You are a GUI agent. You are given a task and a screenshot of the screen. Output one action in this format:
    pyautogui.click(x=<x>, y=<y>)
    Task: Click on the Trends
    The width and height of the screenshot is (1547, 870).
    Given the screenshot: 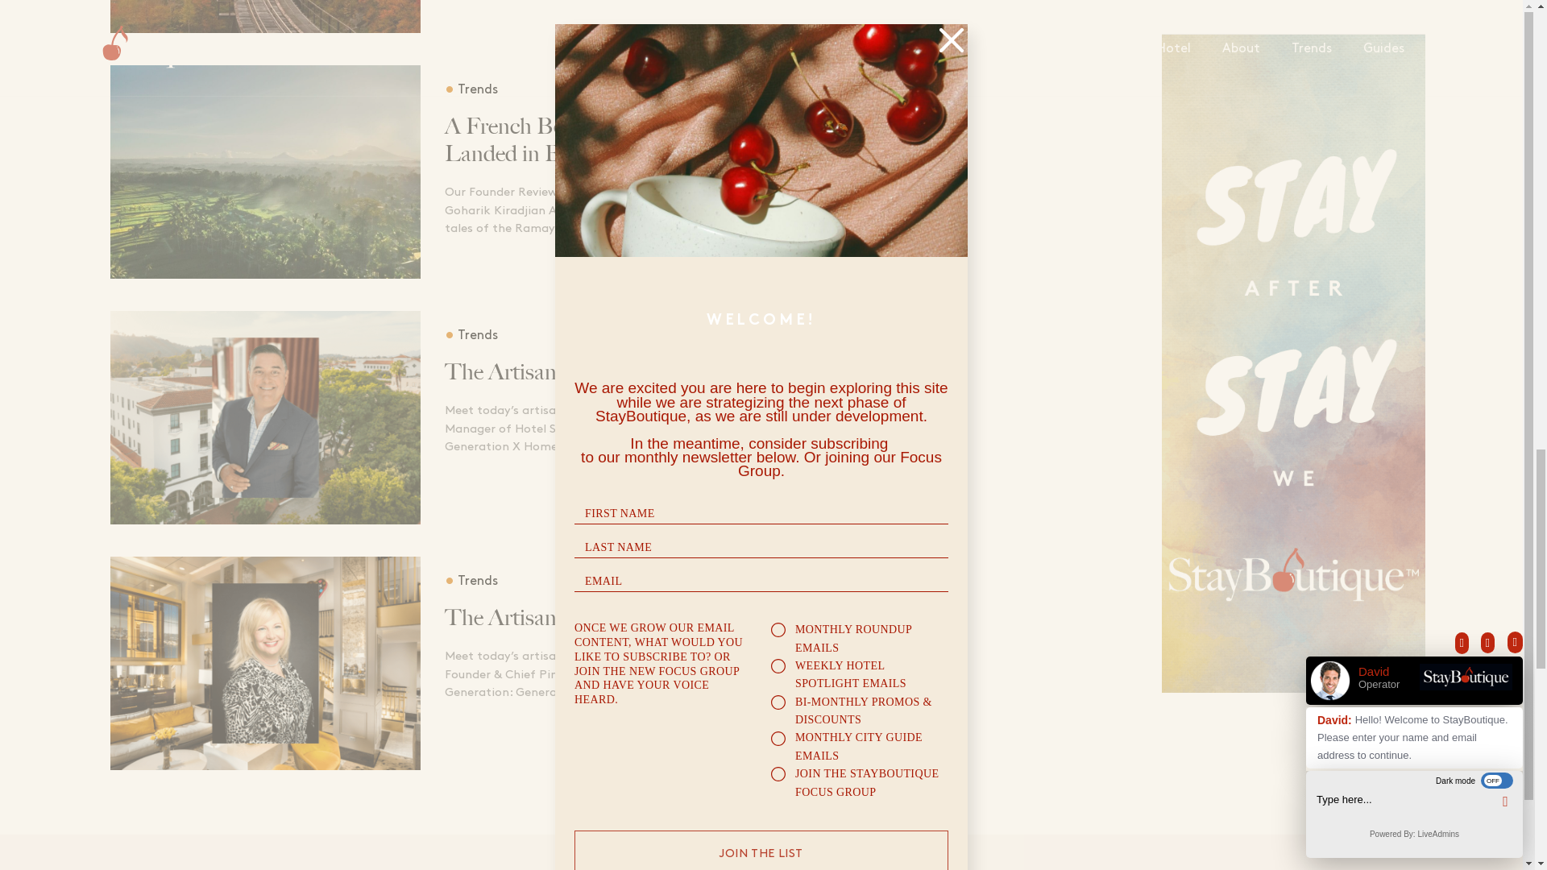 What is the action you would take?
    pyautogui.click(x=471, y=89)
    